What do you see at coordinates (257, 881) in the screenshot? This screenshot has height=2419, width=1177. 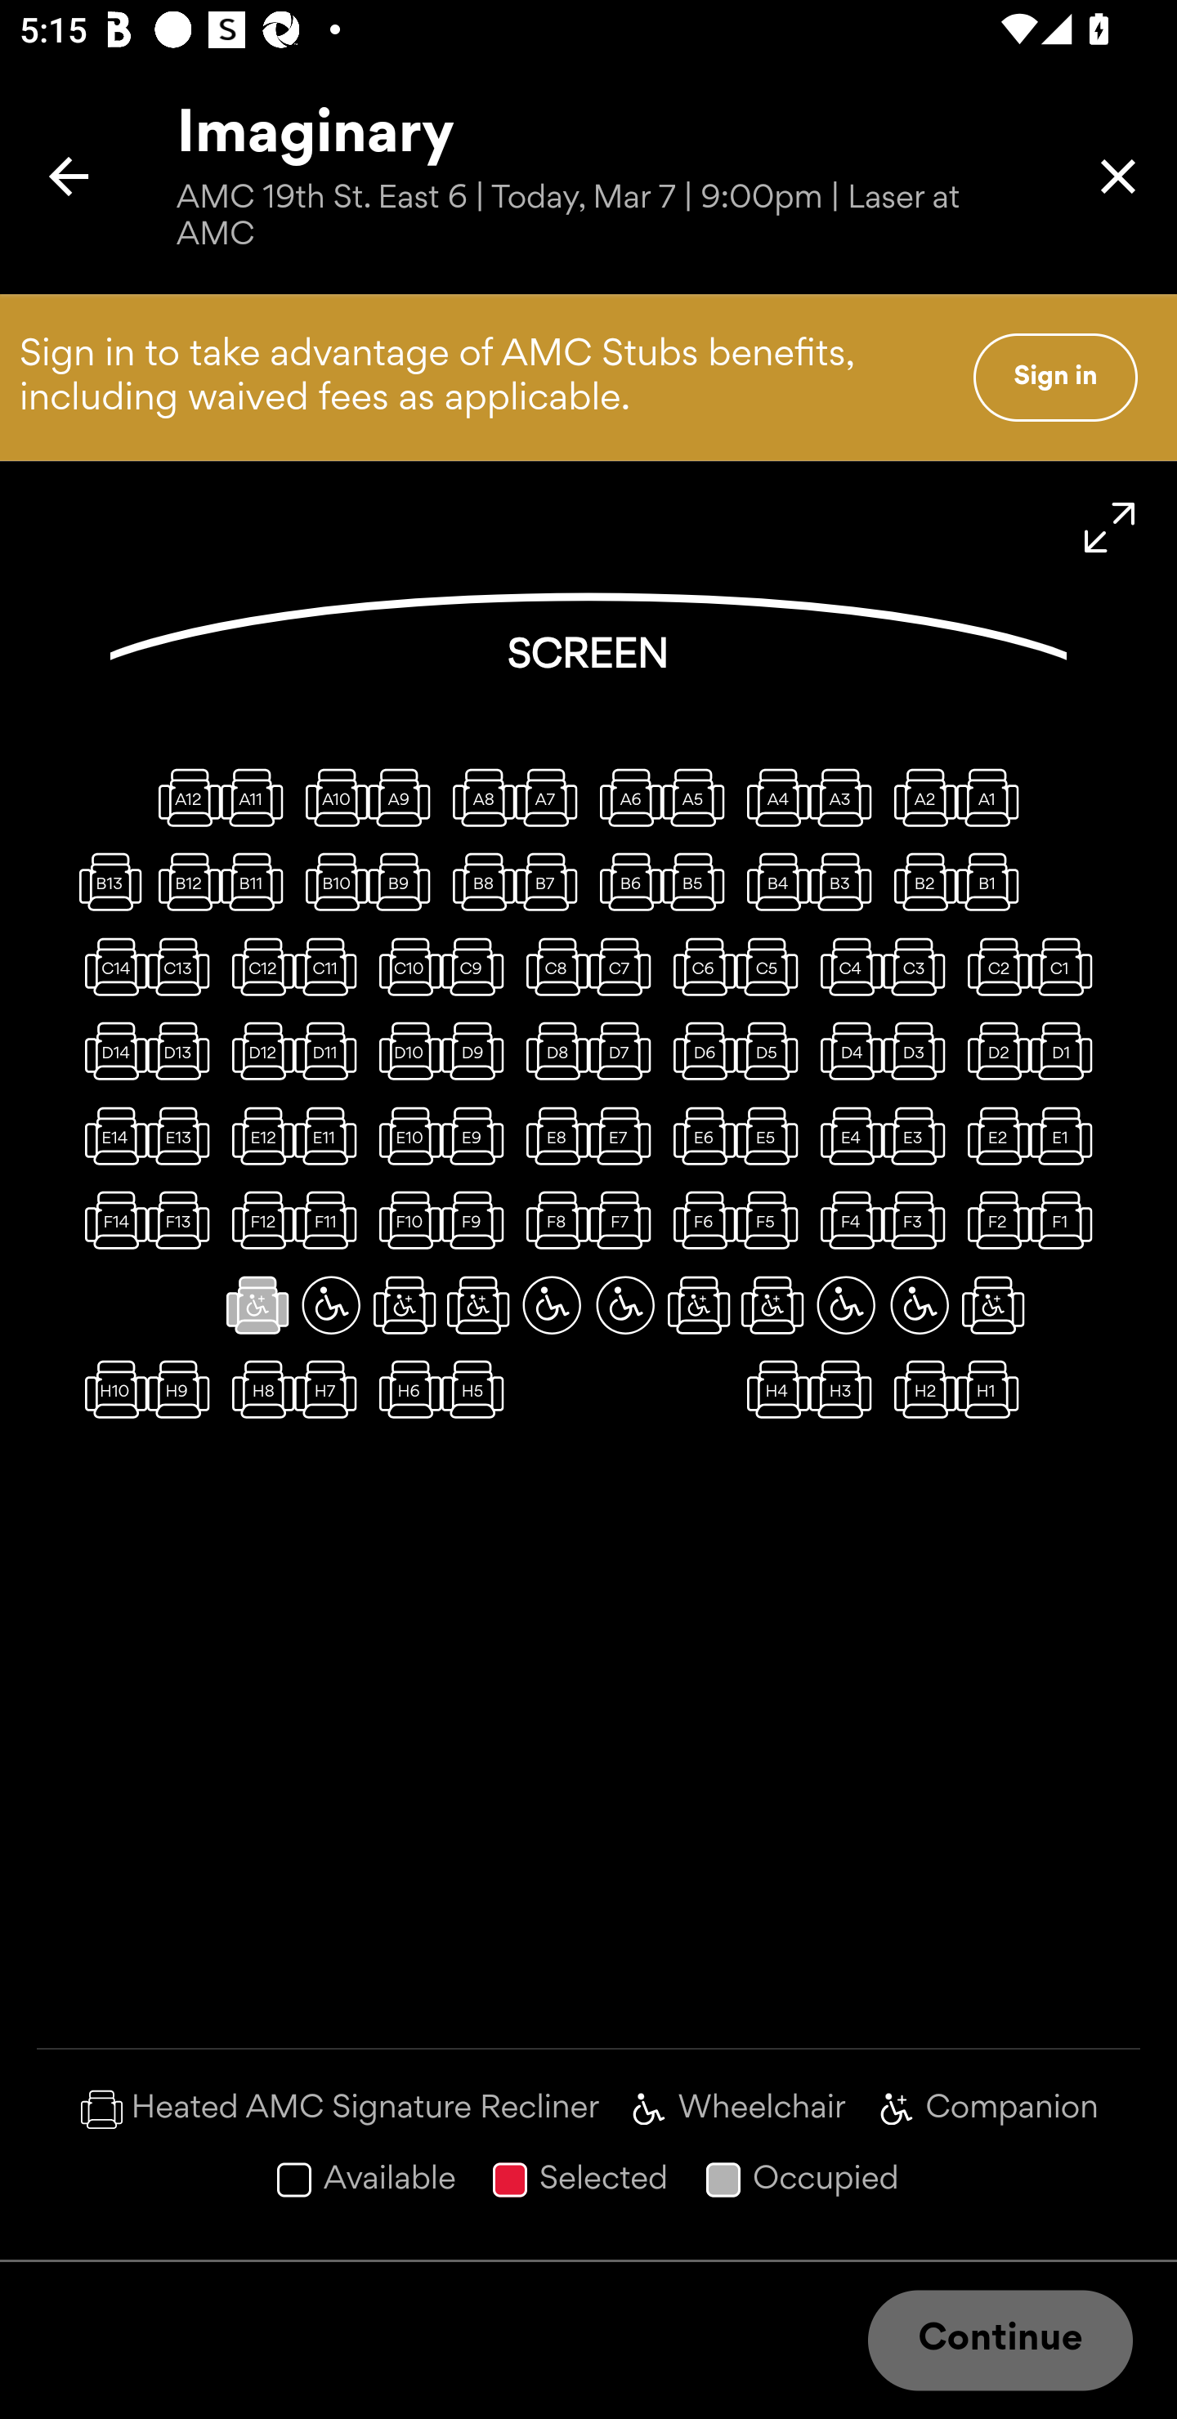 I see `B11, Regular seat, available` at bounding box center [257, 881].